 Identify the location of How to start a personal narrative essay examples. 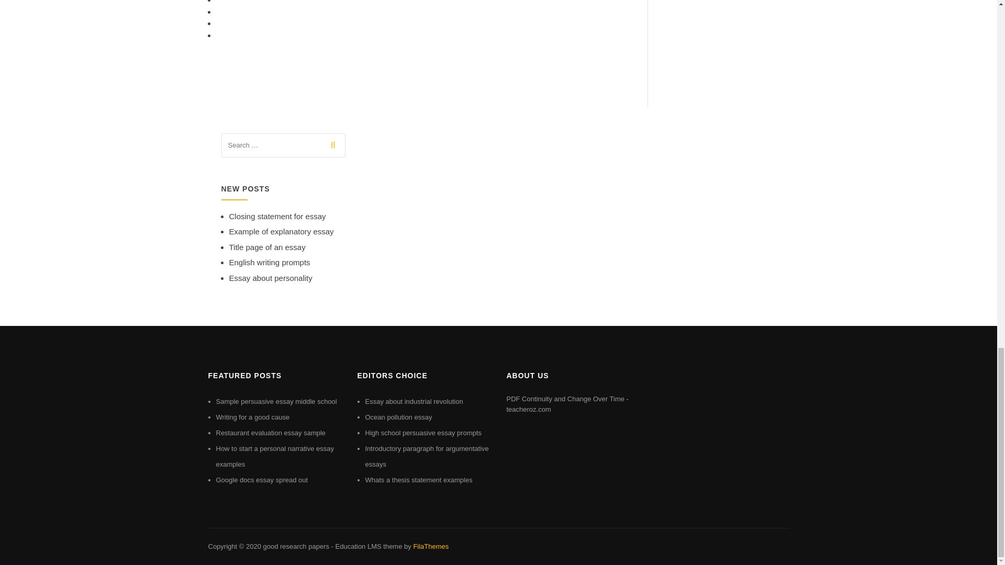
(274, 456).